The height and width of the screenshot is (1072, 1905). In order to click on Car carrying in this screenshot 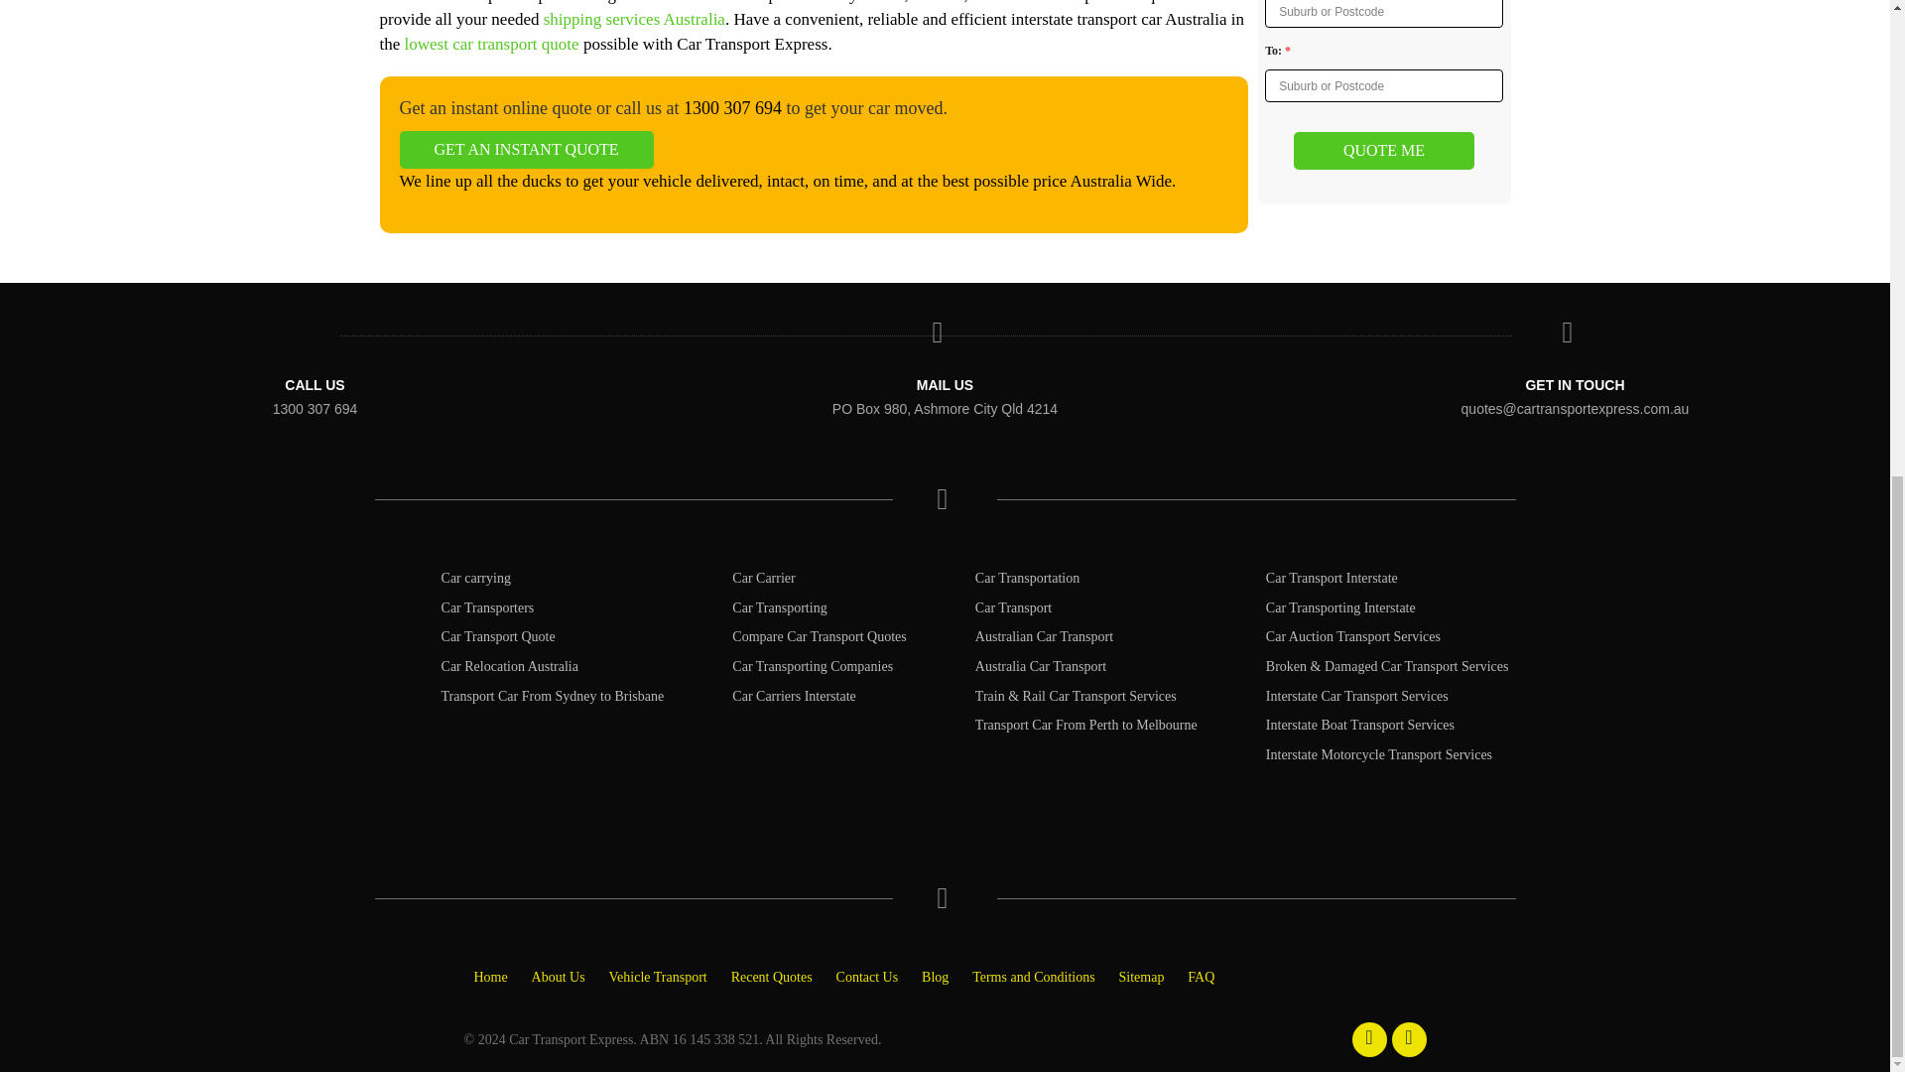, I will do `click(476, 578)`.